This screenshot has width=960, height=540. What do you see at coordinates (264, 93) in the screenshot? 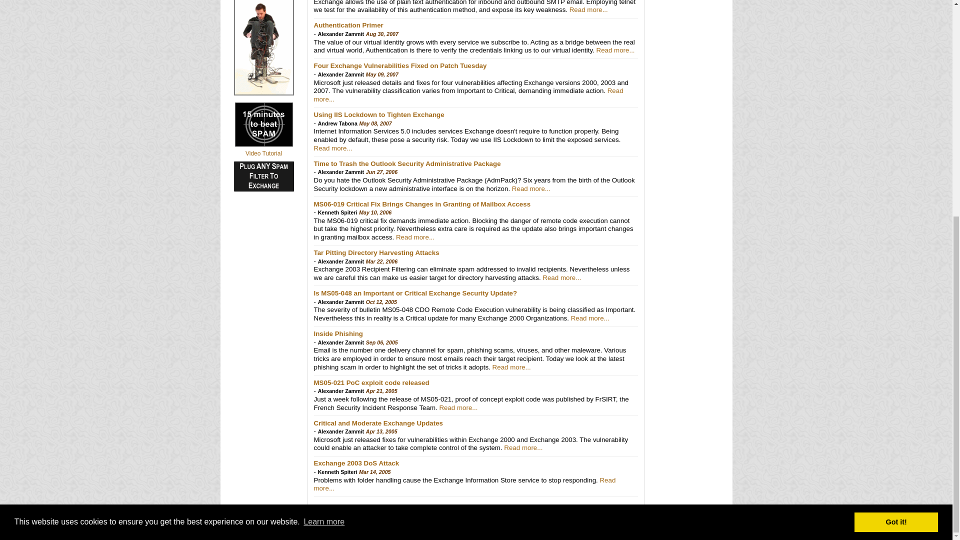
I see `WinDeveloper IMF Tune` at bounding box center [264, 93].